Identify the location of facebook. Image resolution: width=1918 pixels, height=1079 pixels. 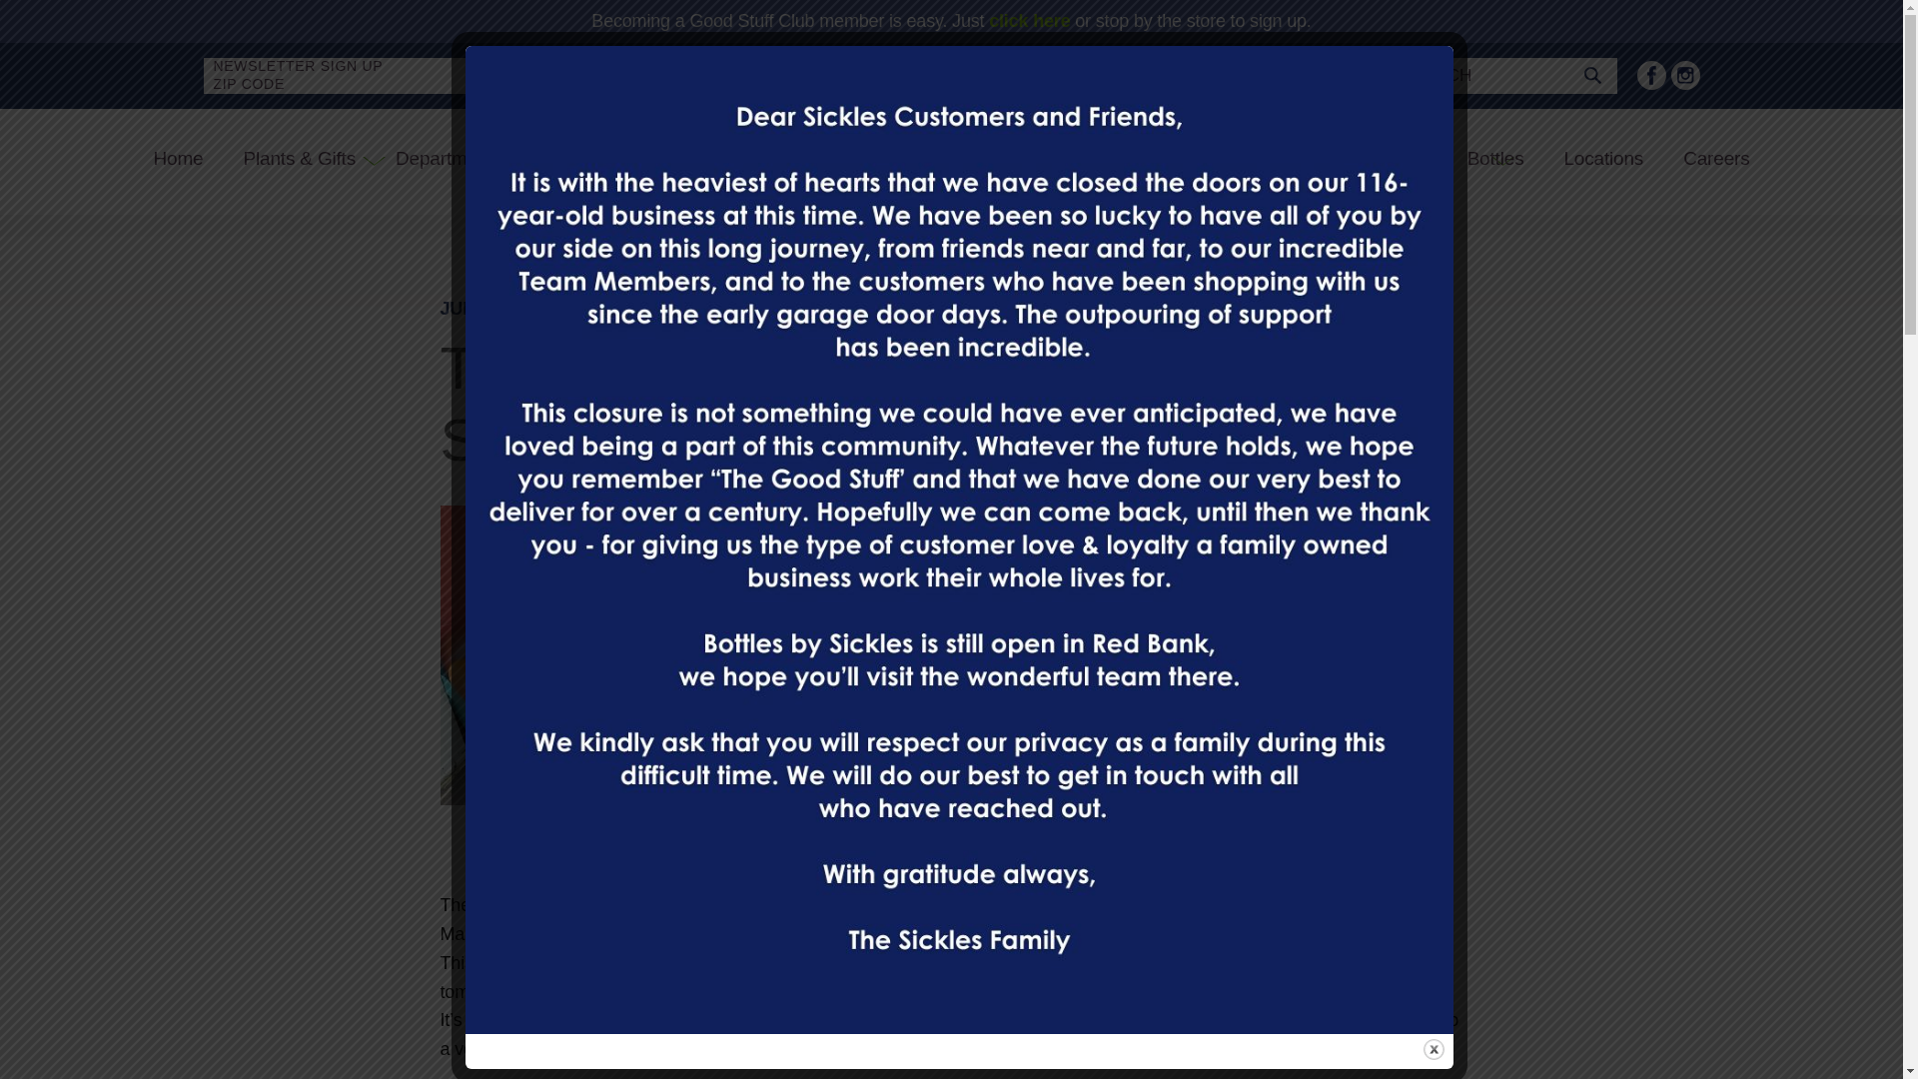
(1650, 74).